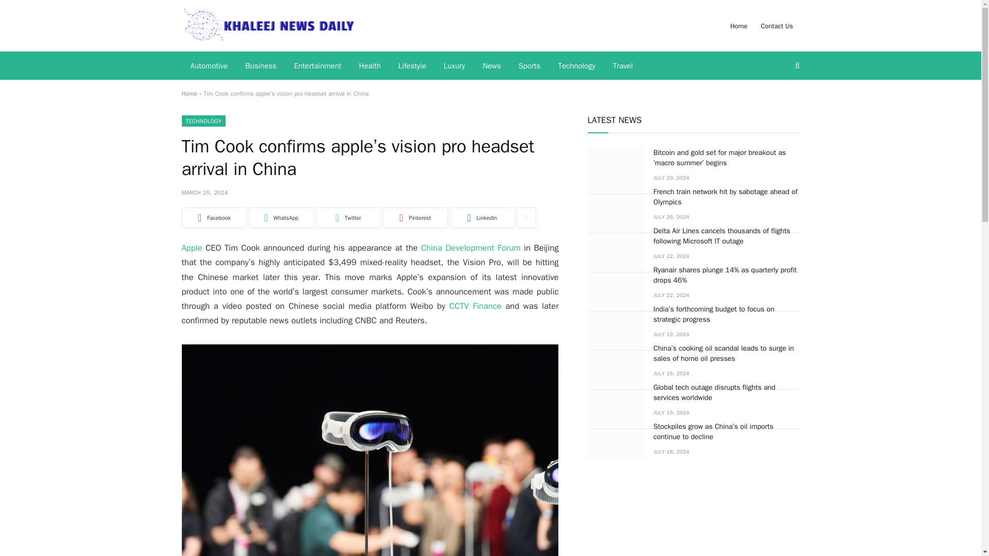 This screenshot has height=556, width=989. Describe the element at coordinates (213, 217) in the screenshot. I see `Facebook` at that location.